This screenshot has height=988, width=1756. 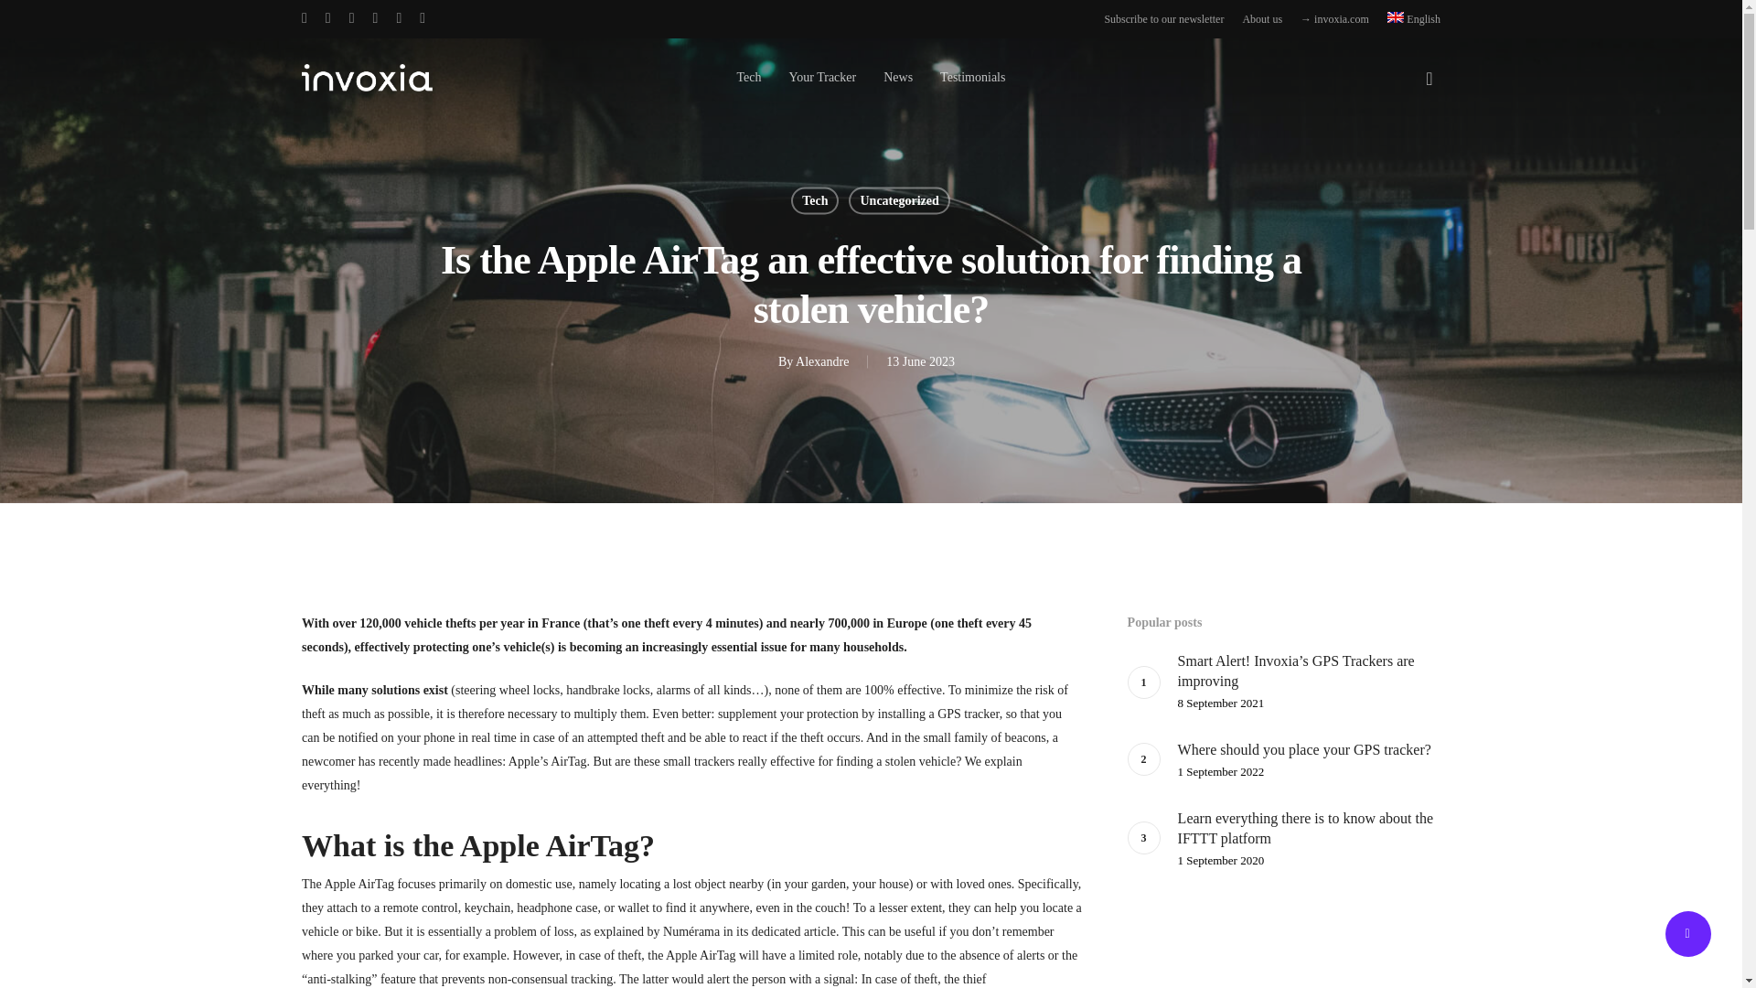 I want to click on English, so click(x=1413, y=18).